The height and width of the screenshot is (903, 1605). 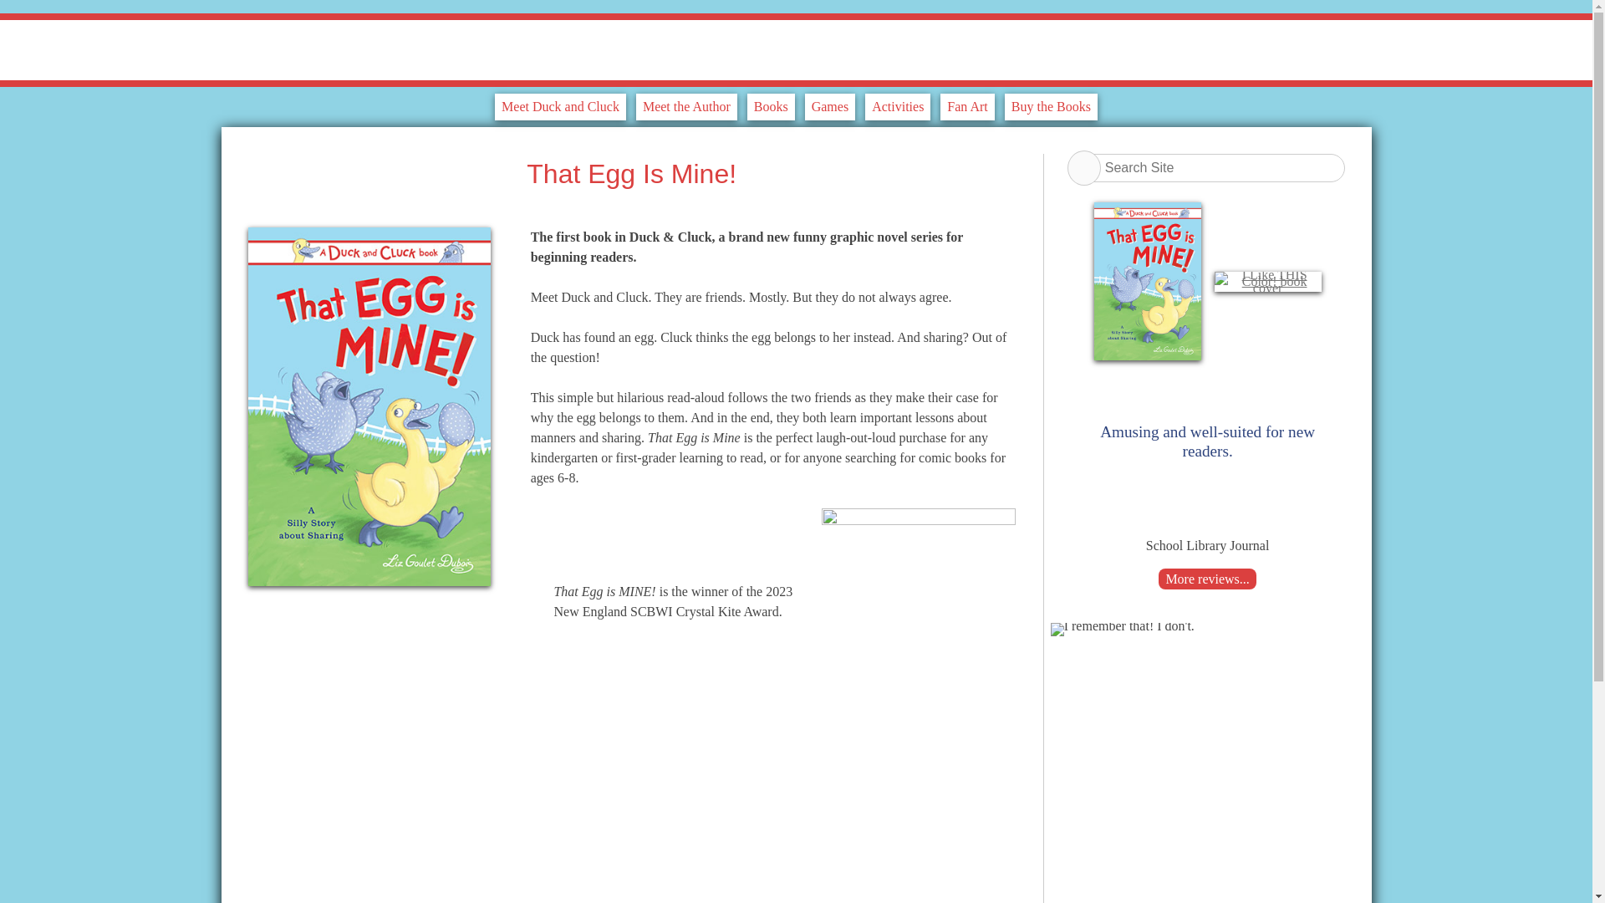 What do you see at coordinates (1083, 168) in the screenshot?
I see `Search` at bounding box center [1083, 168].